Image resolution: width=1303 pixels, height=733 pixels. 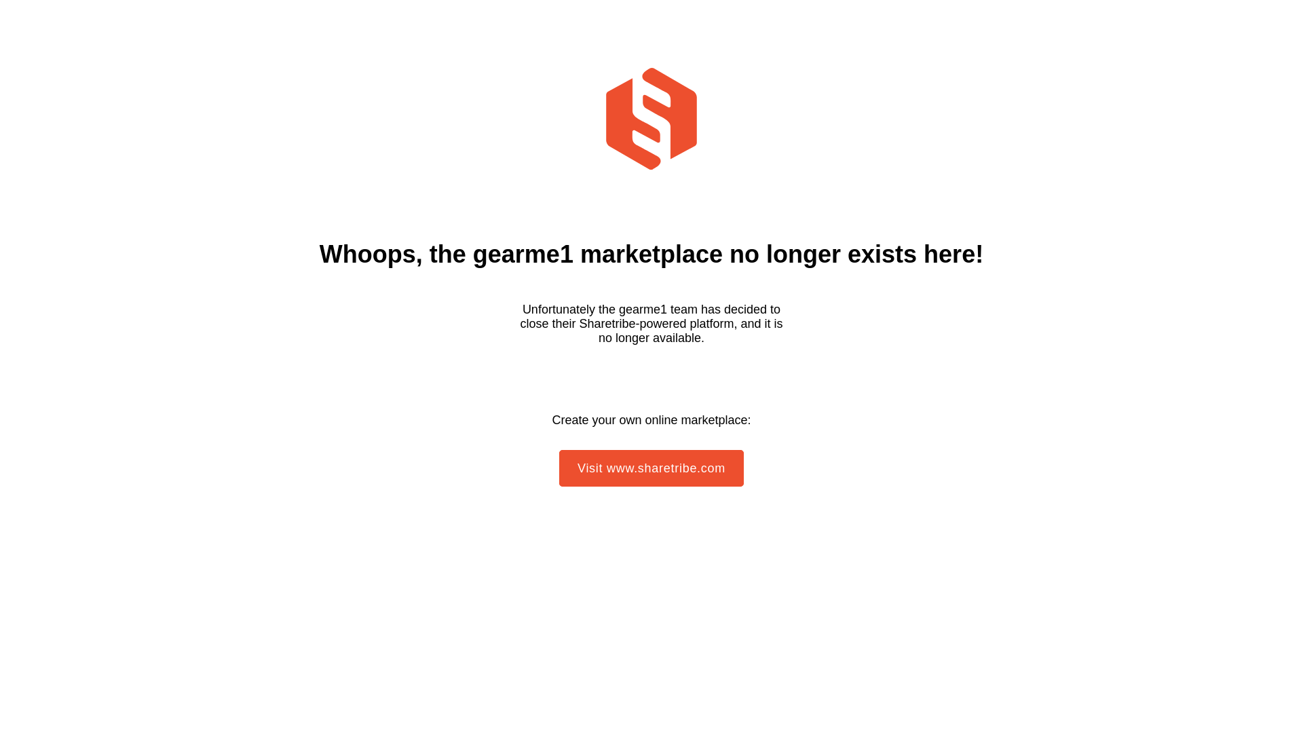 I want to click on Visit www.sharetribe.com, so click(x=651, y=468).